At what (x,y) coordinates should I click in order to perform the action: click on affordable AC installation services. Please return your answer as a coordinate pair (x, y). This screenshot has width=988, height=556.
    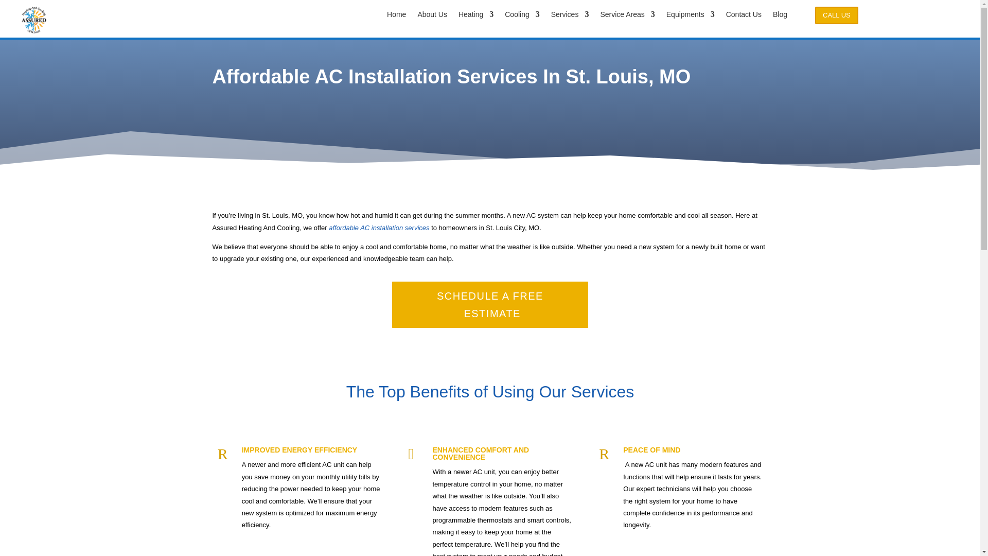
    Looking at the image, I should click on (379, 228).